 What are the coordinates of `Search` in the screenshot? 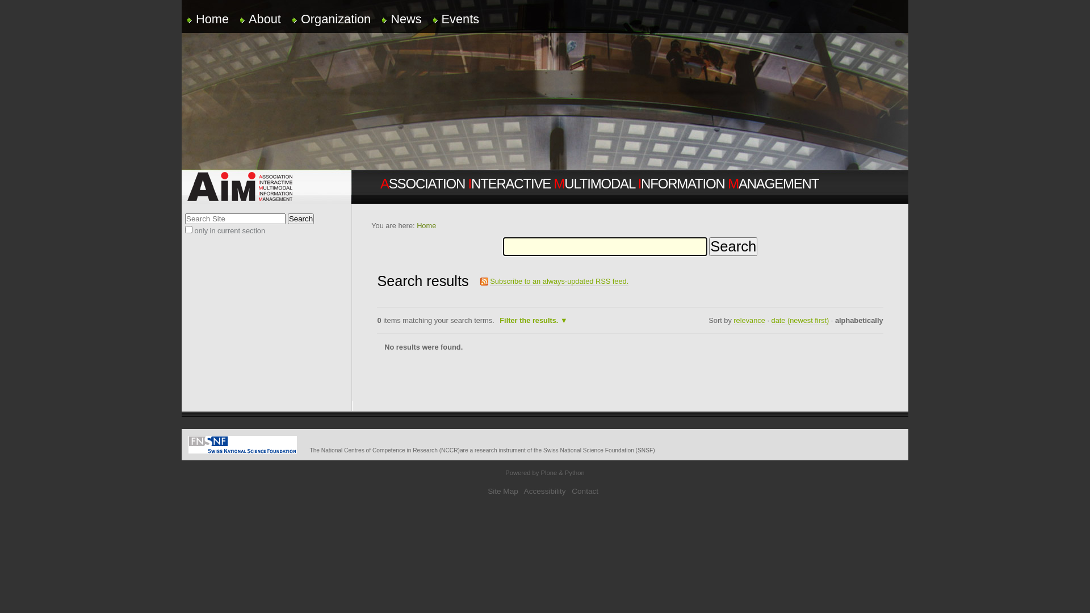 It's located at (733, 246).